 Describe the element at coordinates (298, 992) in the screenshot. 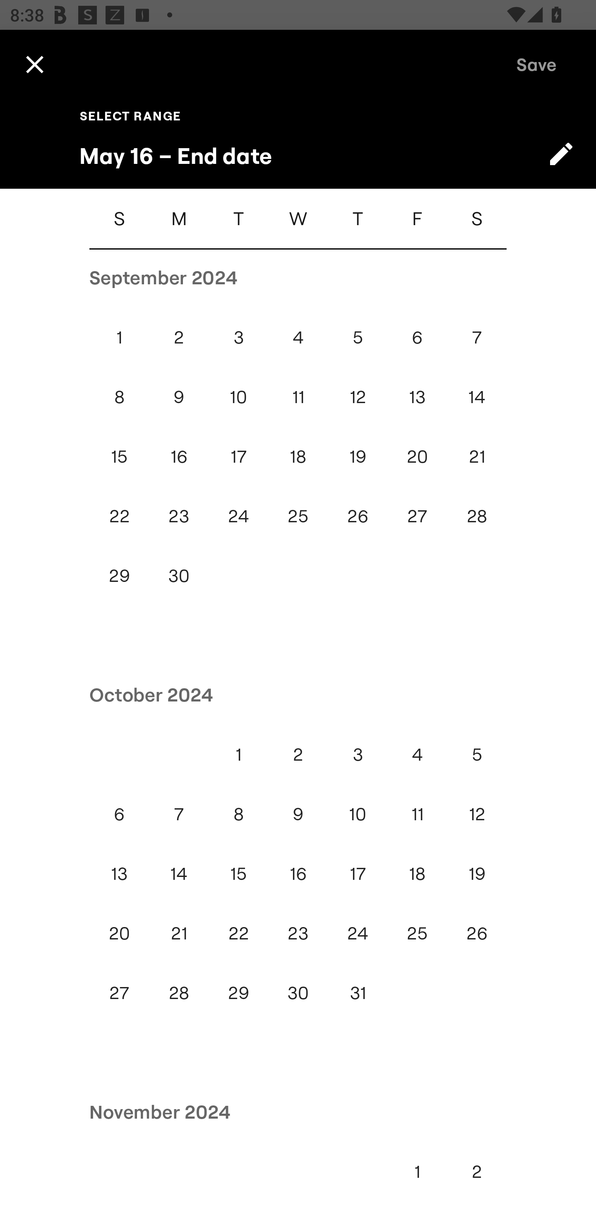

I see `30 Wed, Oct 30` at that location.